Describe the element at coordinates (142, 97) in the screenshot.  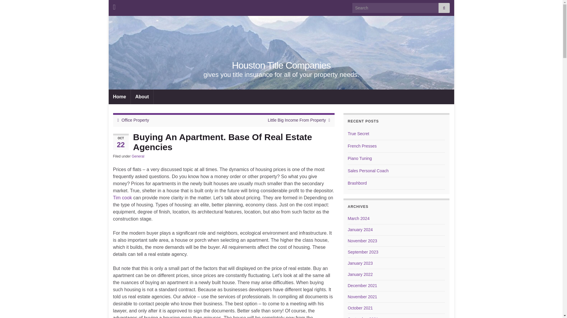
I see `About` at that location.